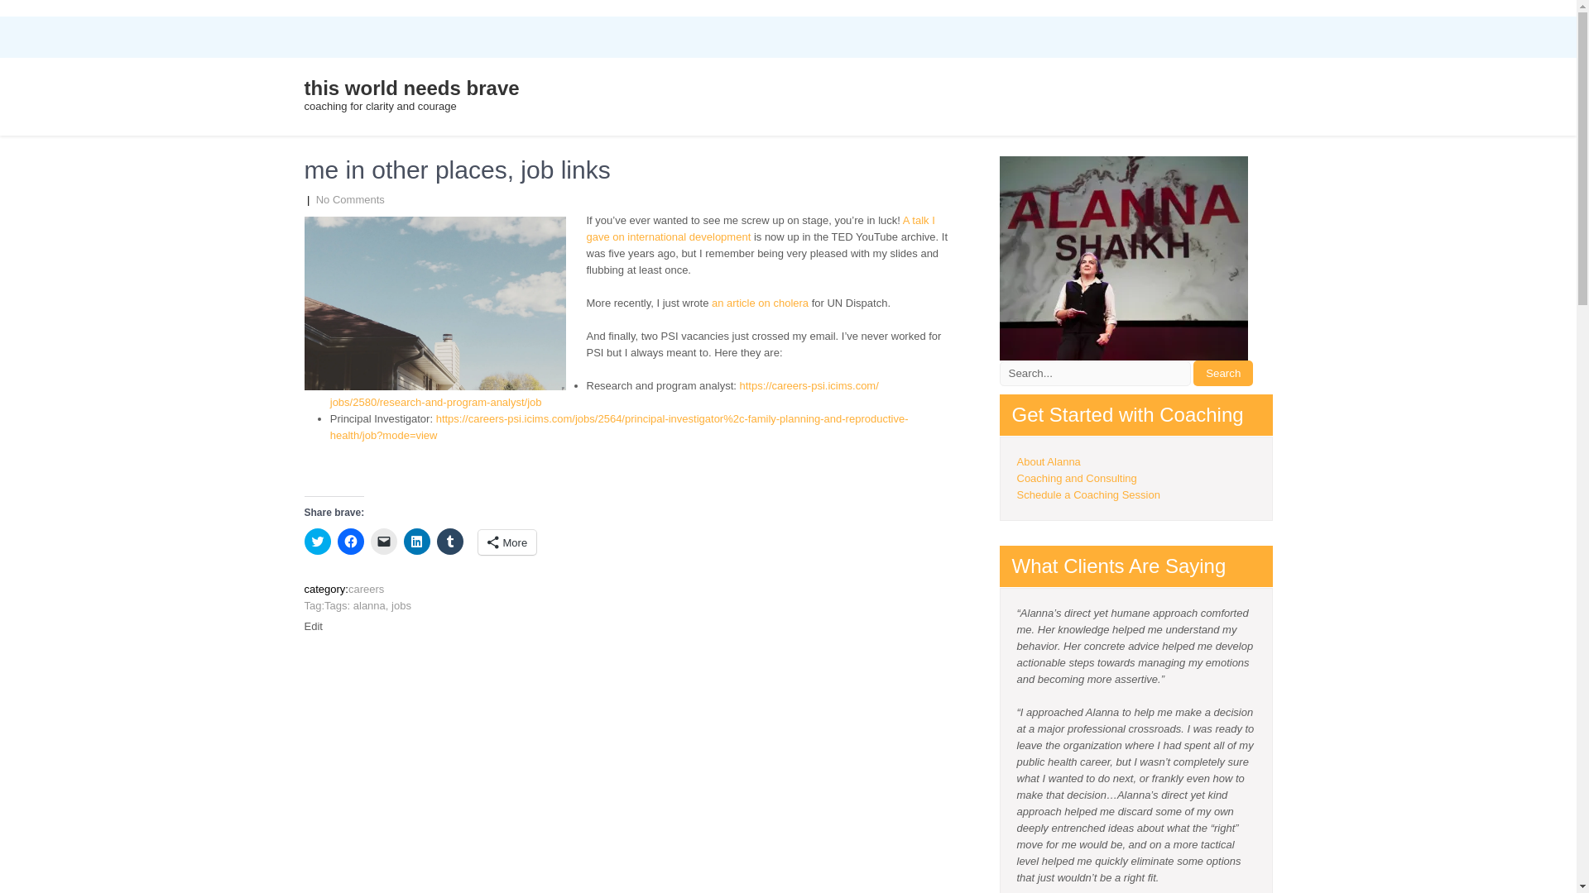  Describe the element at coordinates (1076, 478) in the screenshot. I see `Coaching and Consulting` at that location.